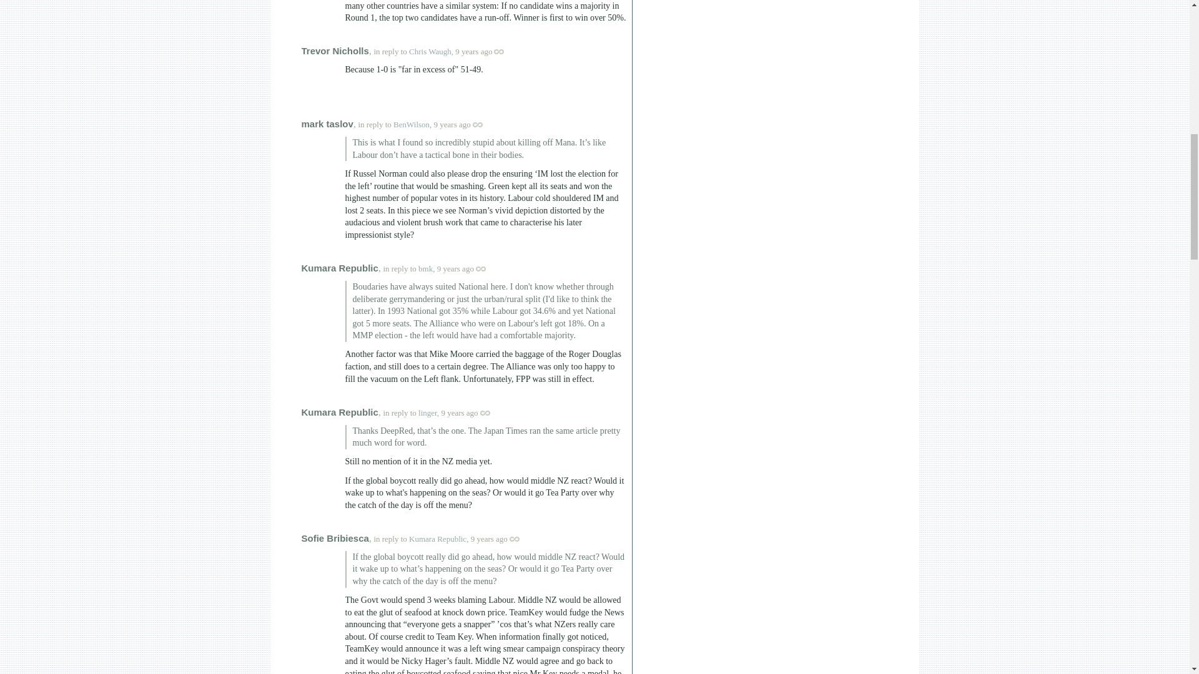  What do you see at coordinates (455, 268) in the screenshot?
I see `23:36 Oct 6, 2014` at bounding box center [455, 268].